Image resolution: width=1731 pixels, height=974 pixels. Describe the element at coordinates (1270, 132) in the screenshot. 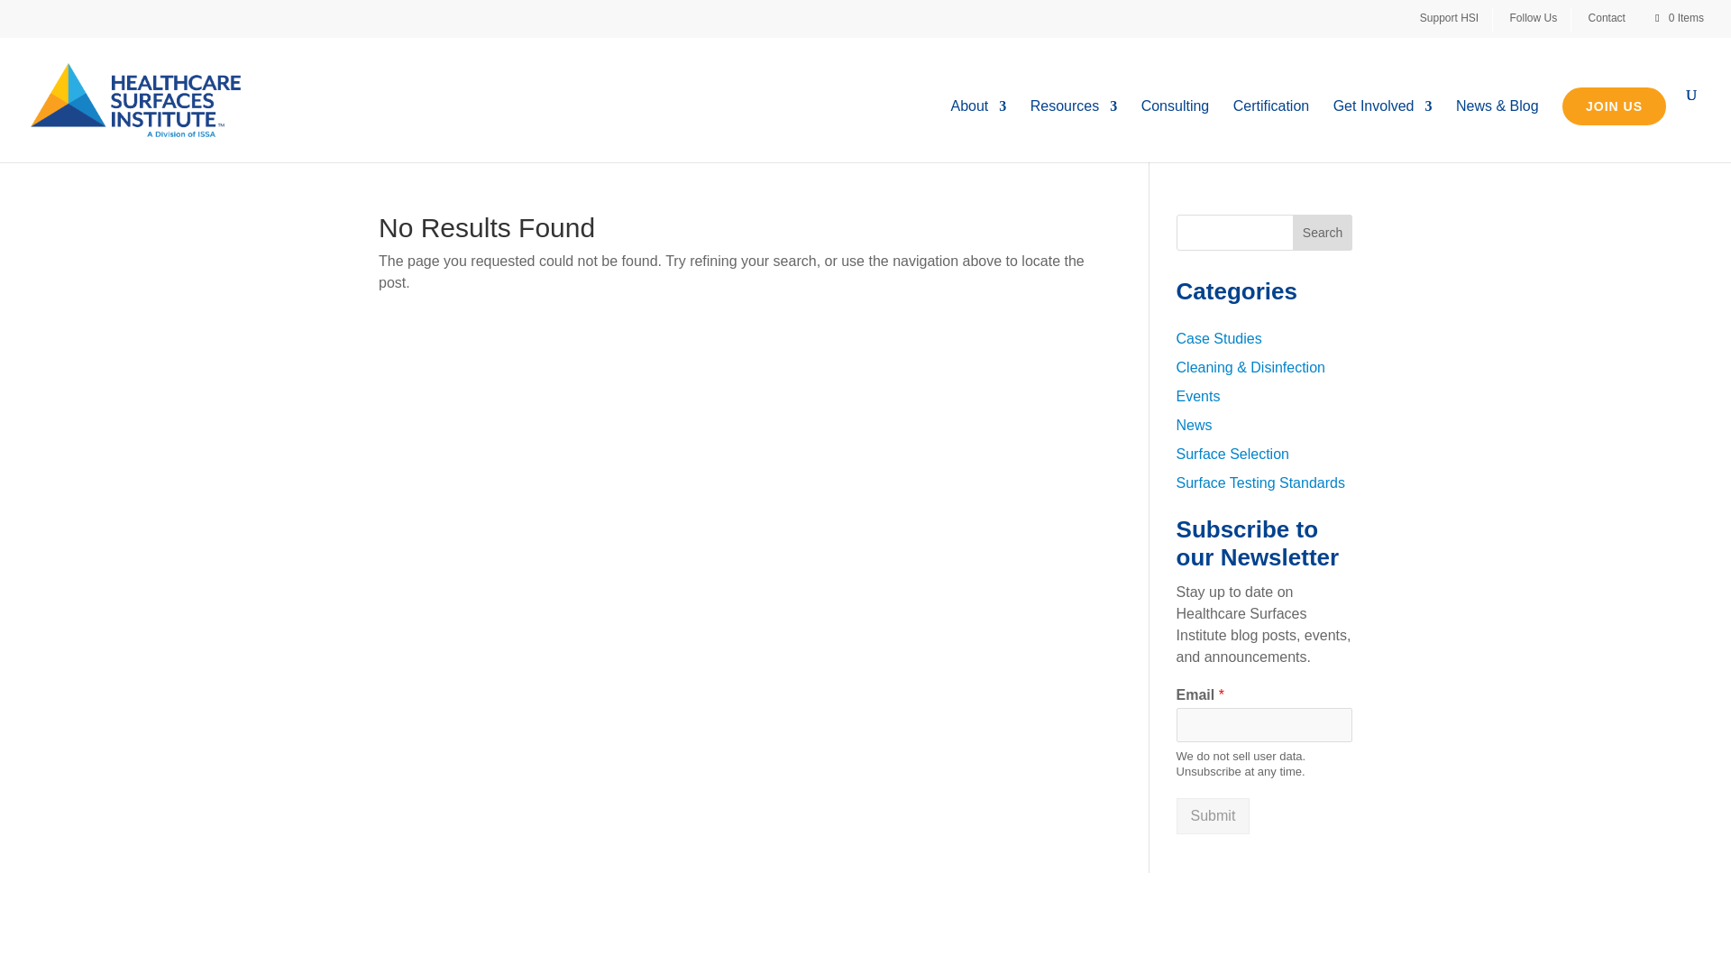

I see `Certification` at that location.